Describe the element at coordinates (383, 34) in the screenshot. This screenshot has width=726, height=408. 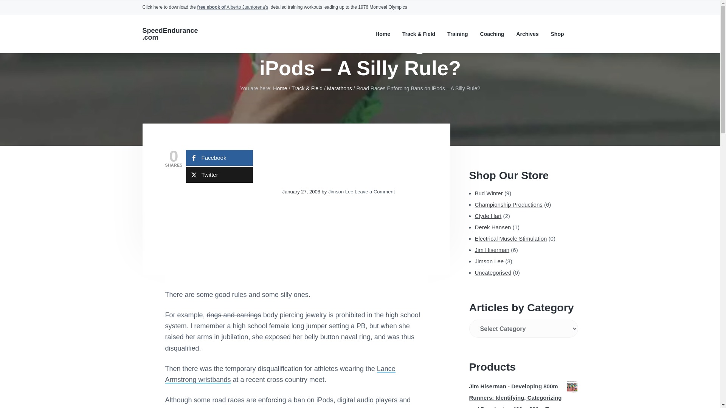
I see `Home` at that location.